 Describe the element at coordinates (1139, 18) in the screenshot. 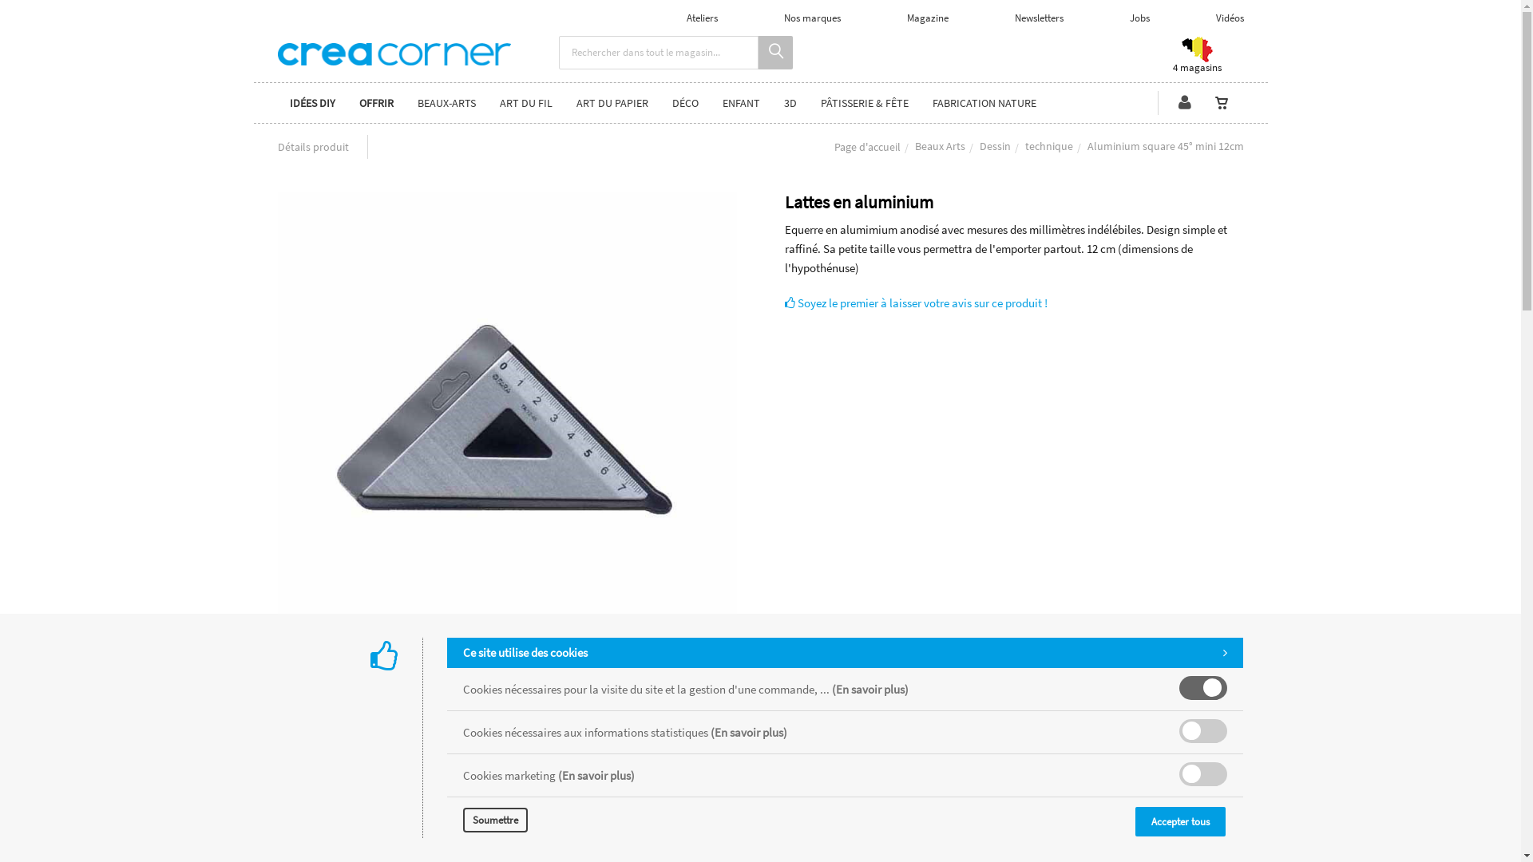

I see `Jobs` at that location.